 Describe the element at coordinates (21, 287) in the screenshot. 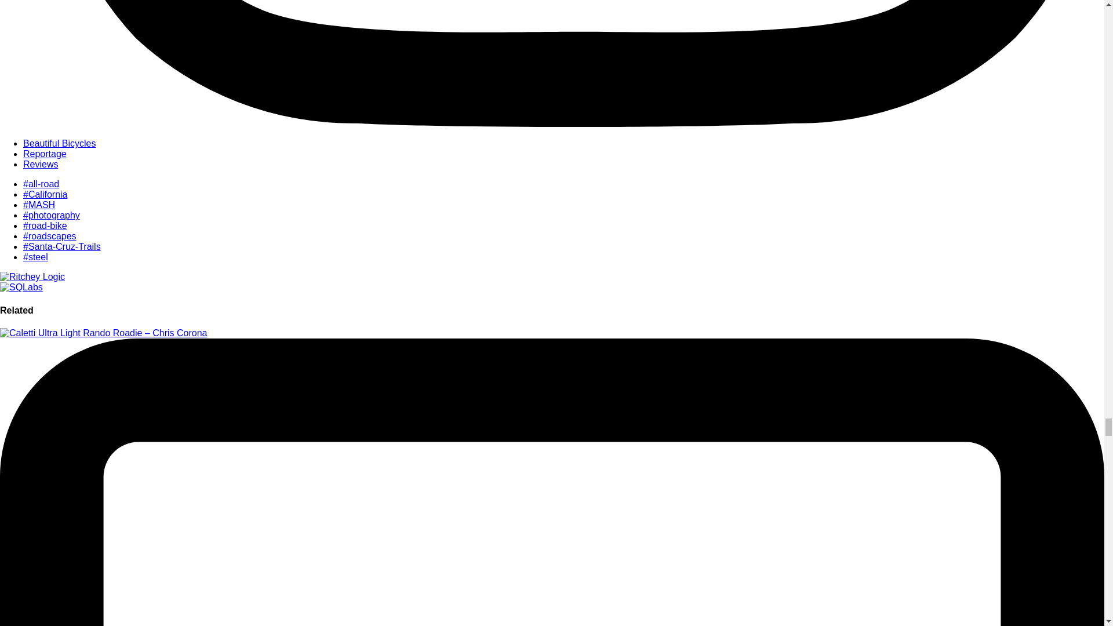

I see `SQLabs` at that location.